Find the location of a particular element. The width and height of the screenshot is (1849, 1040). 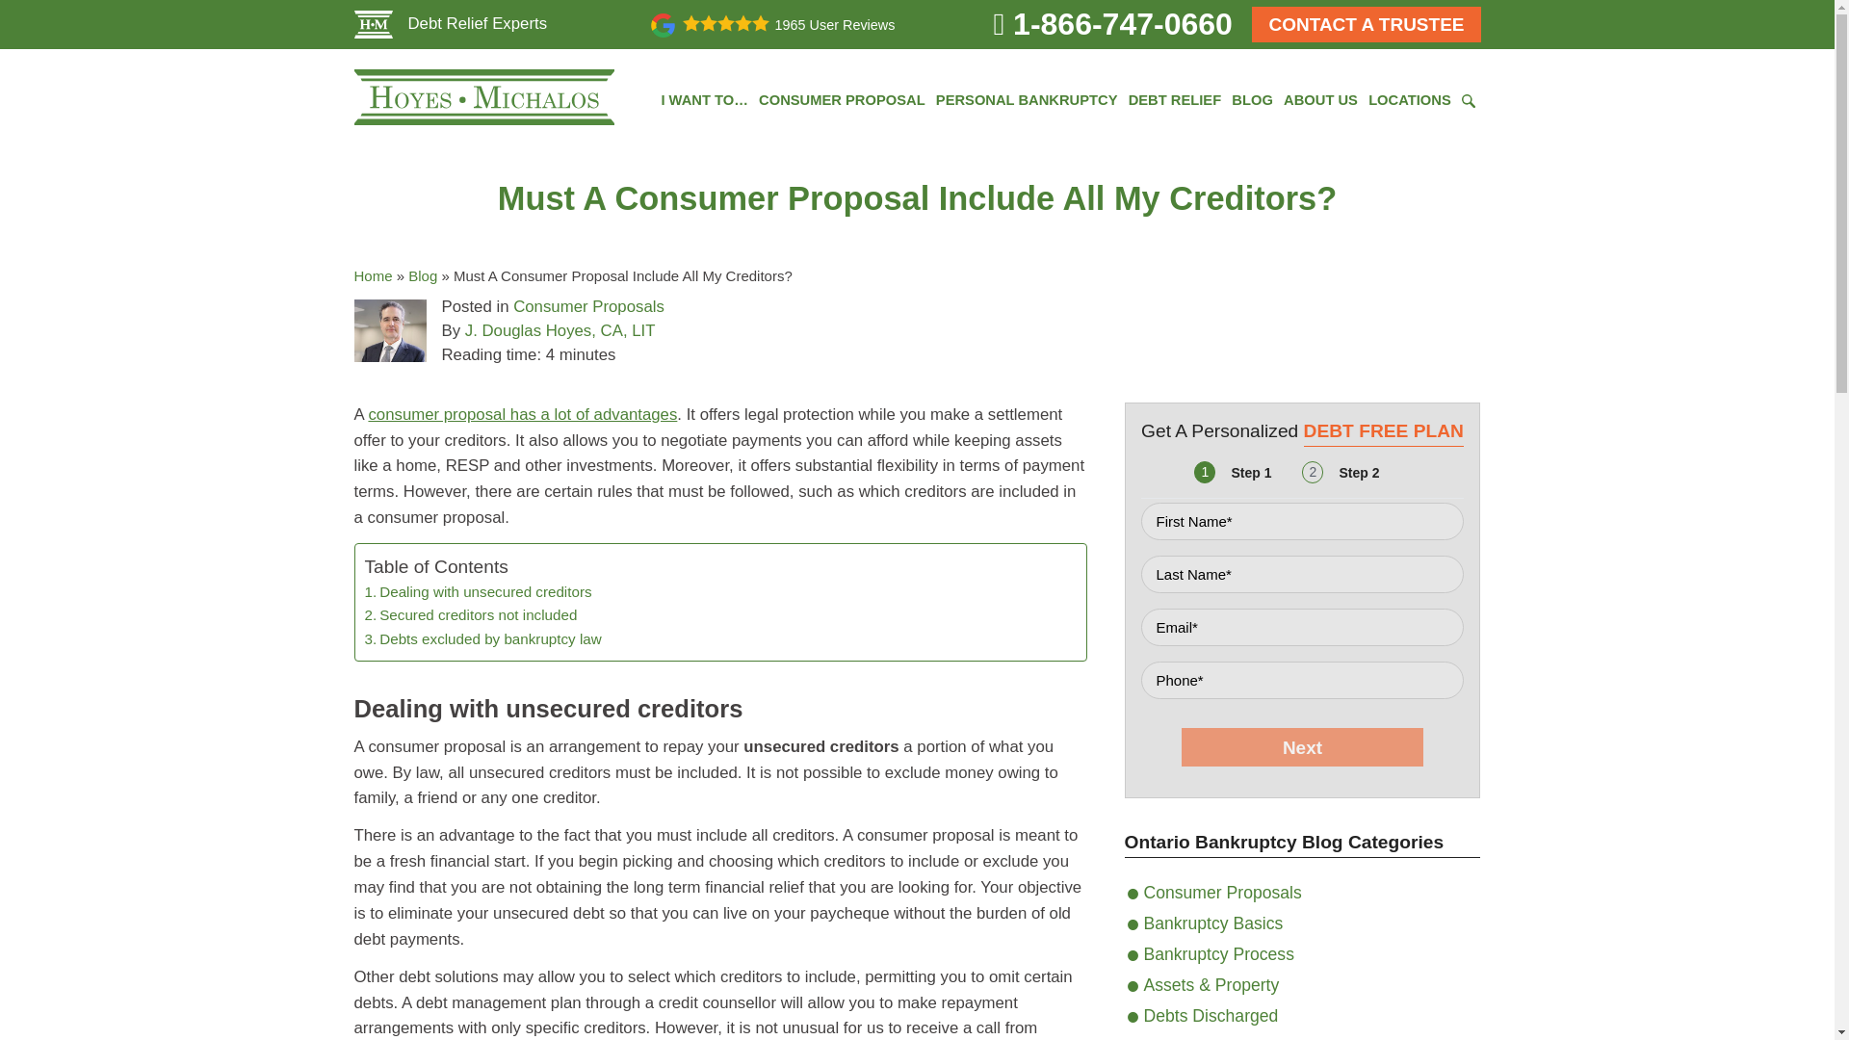

consumer proposal has a lot of advantages is located at coordinates (522, 414).